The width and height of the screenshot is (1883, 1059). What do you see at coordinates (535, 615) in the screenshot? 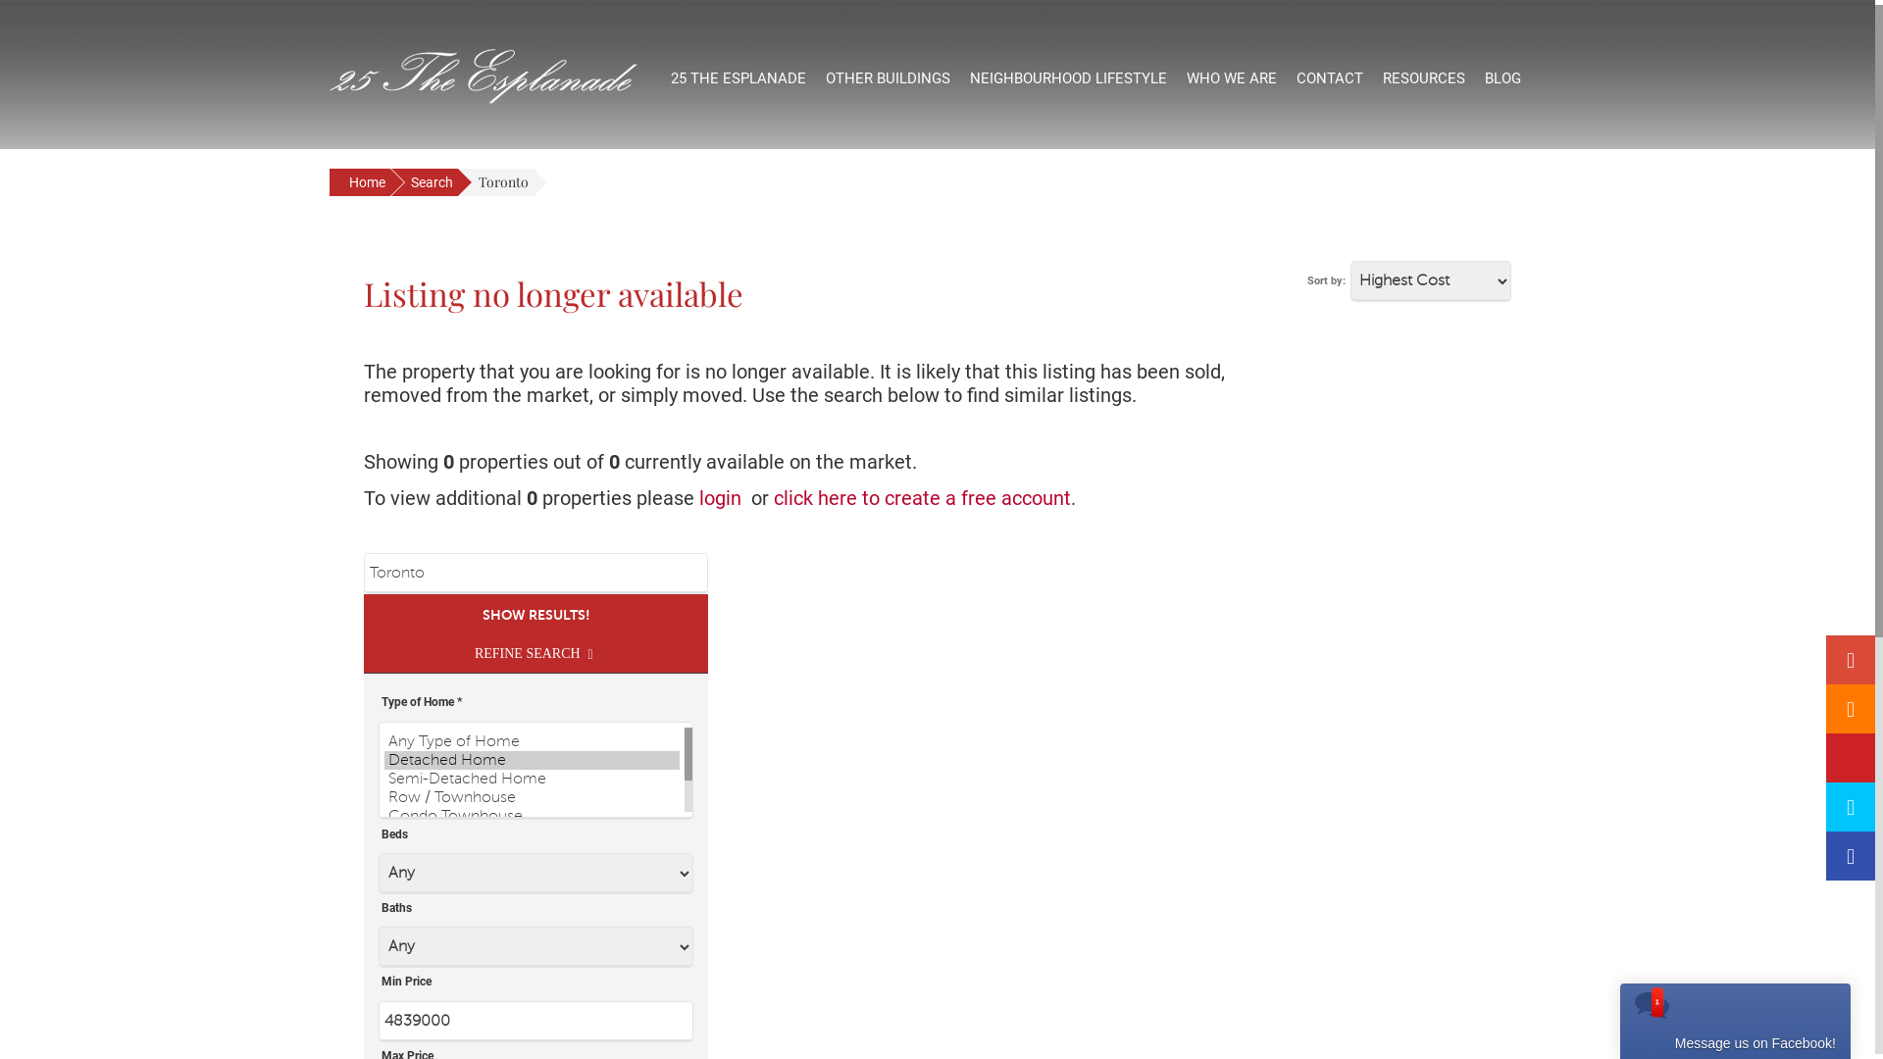
I see `SHOW RESULTS!` at bounding box center [535, 615].